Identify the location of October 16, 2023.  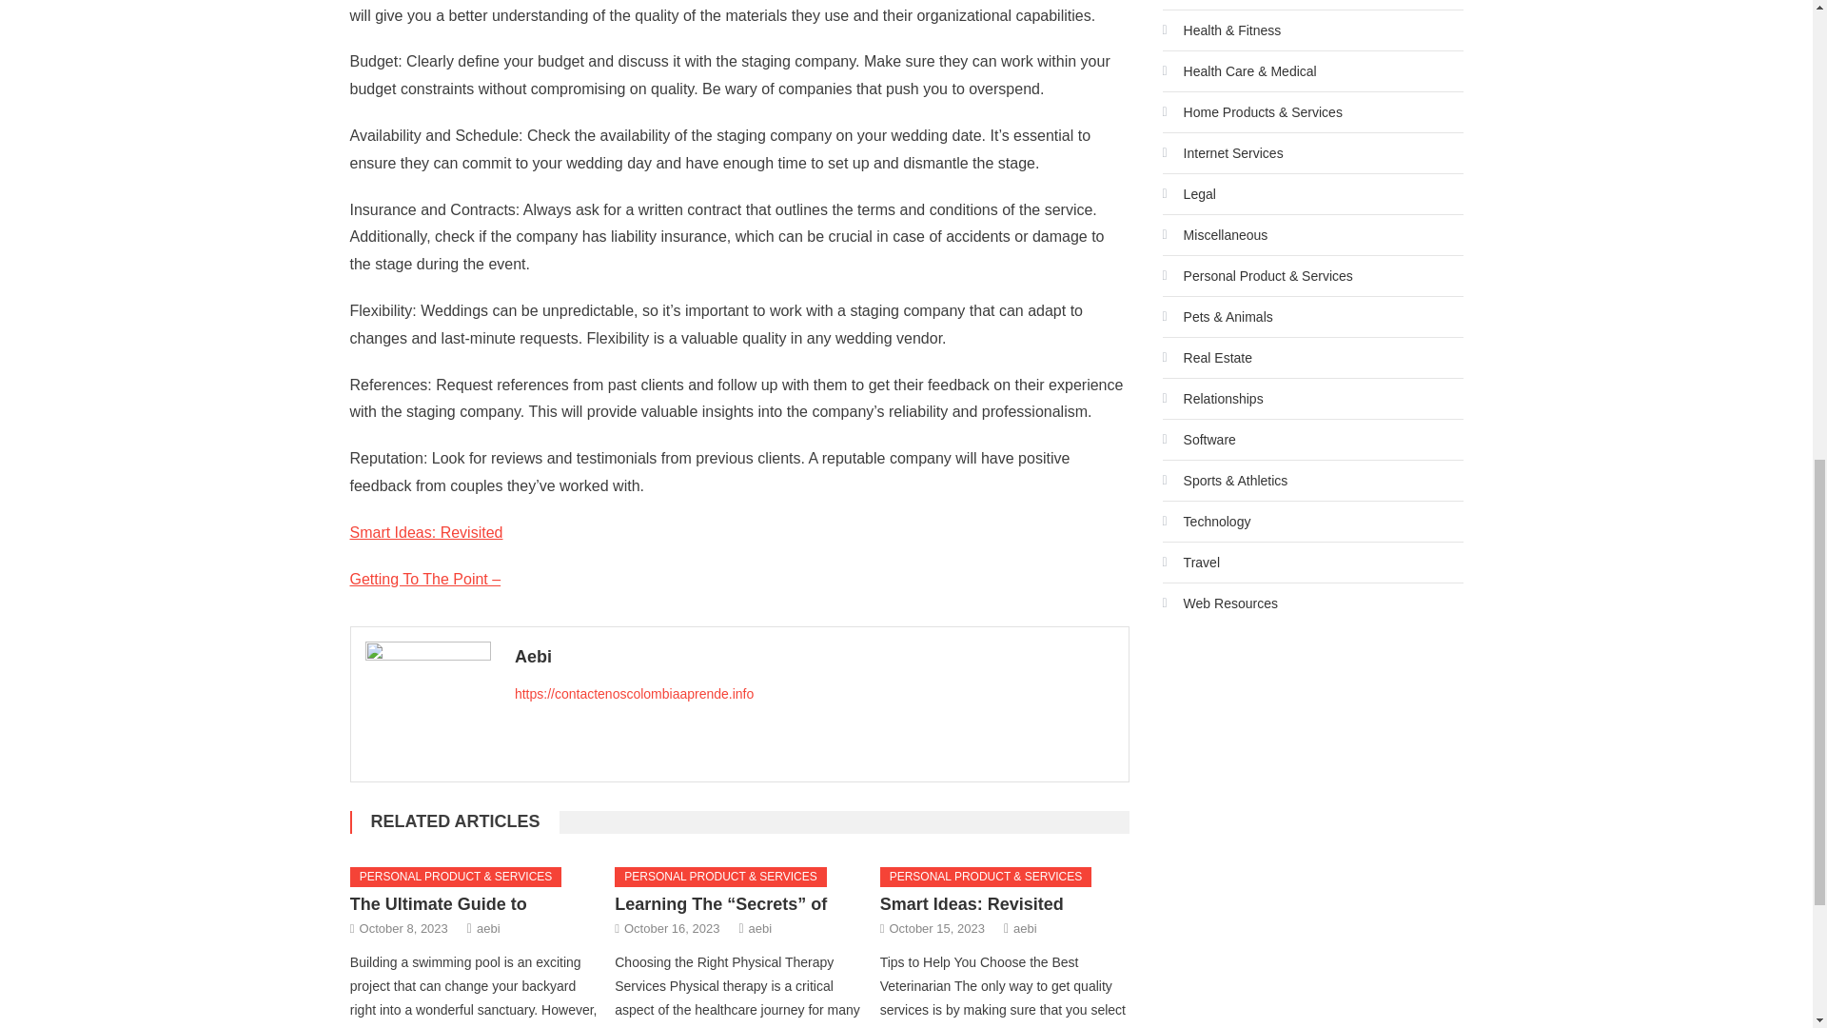
(672, 929).